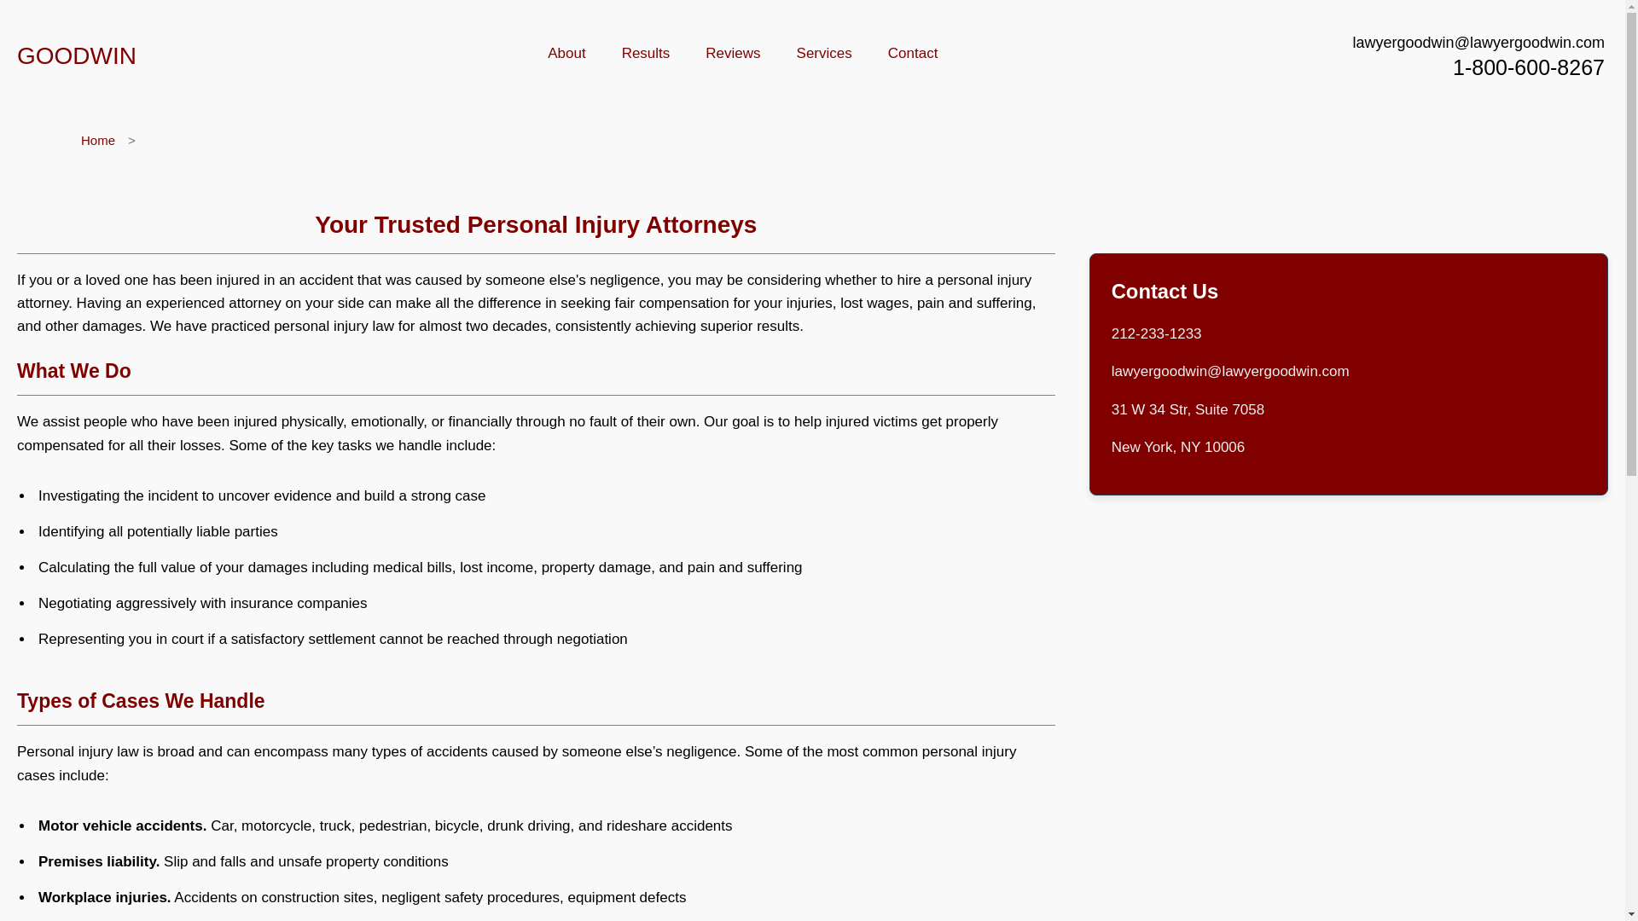 Image resolution: width=1638 pixels, height=921 pixels. I want to click on Home, so click(97, 140).